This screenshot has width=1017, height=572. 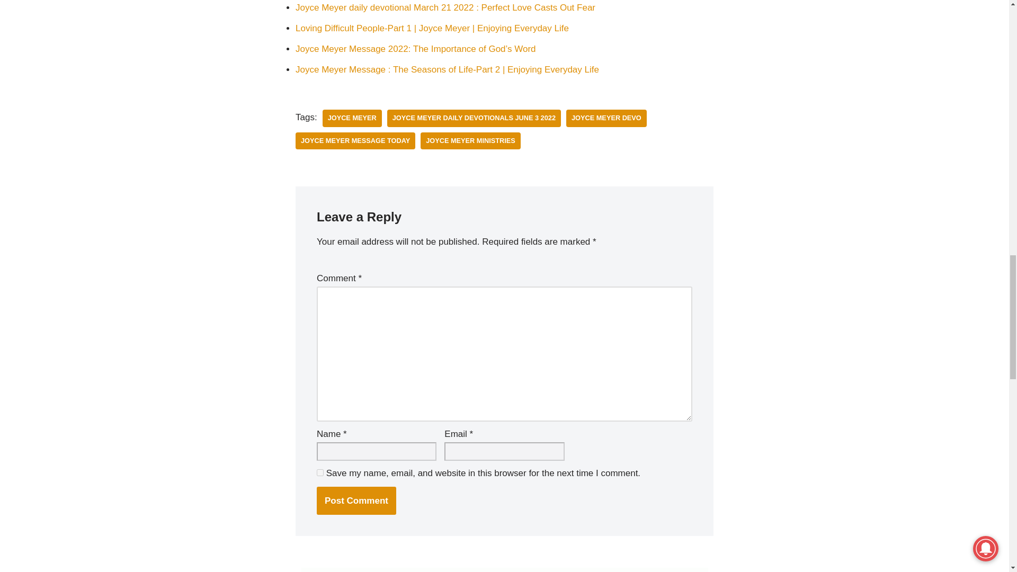 I want to click on Post Comment, so click(x=356, y=501).